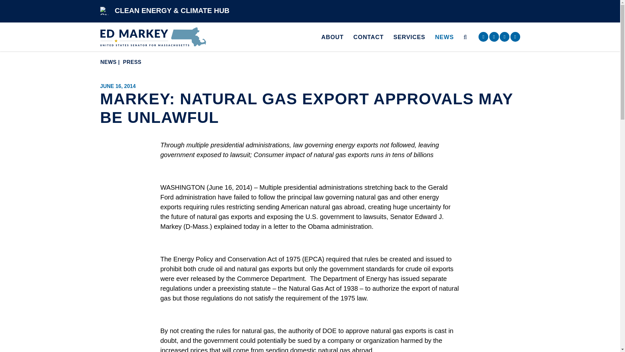  What do you see at coordinates (493, 37) in the screenshot?
I see `Senator Markey Instagram` at bounding box center [493, 37].